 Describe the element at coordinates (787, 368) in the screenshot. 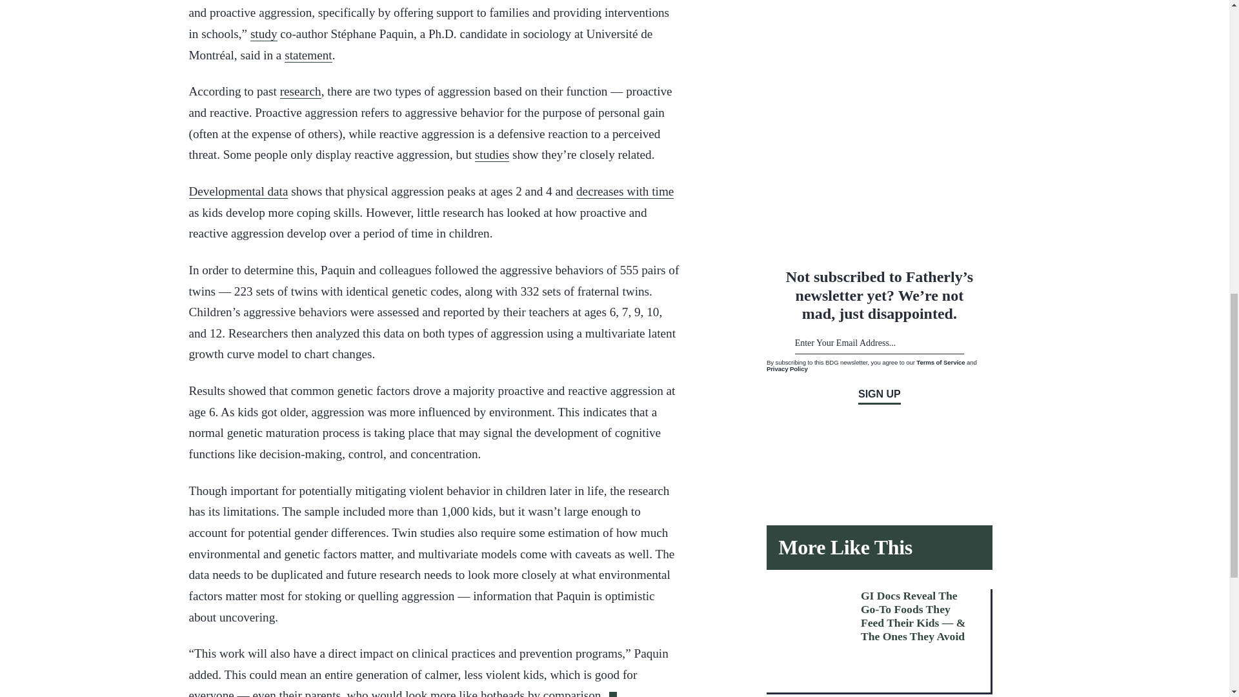

I see `Privacy Policy` at that location.